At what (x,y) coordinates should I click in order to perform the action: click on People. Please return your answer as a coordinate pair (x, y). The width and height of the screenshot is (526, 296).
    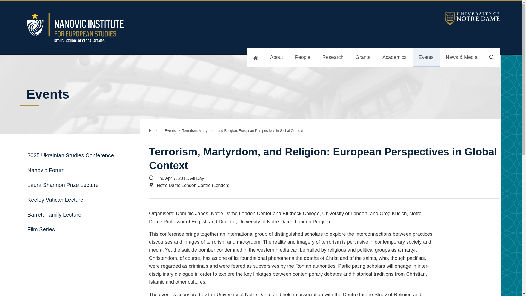
    Looking at the image, I should click on (302, 58).